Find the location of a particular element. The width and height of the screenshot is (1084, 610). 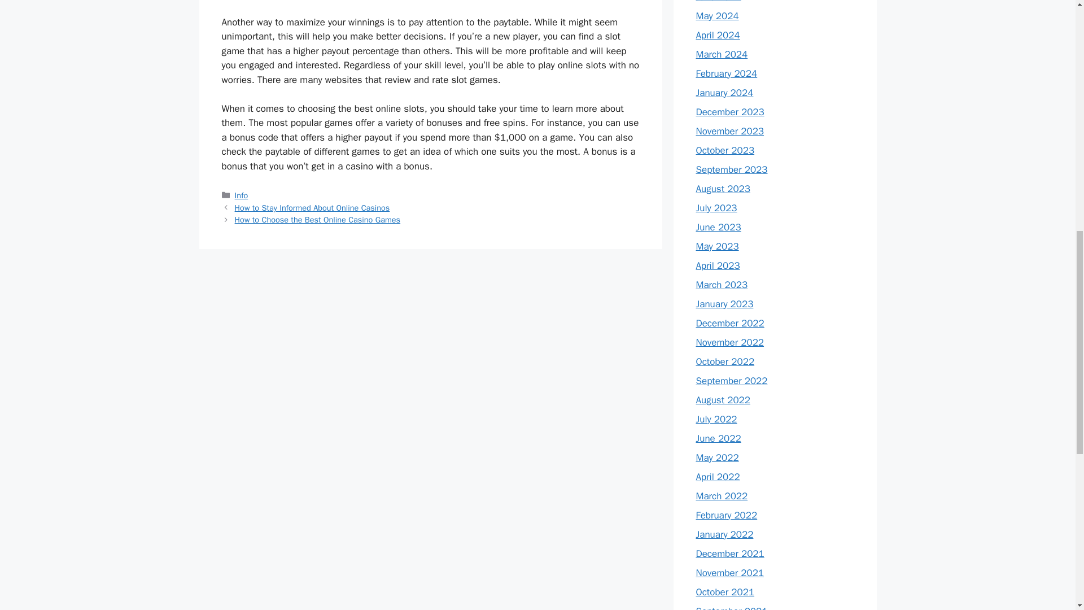

August 2023 is located at coordinates (723, 189).